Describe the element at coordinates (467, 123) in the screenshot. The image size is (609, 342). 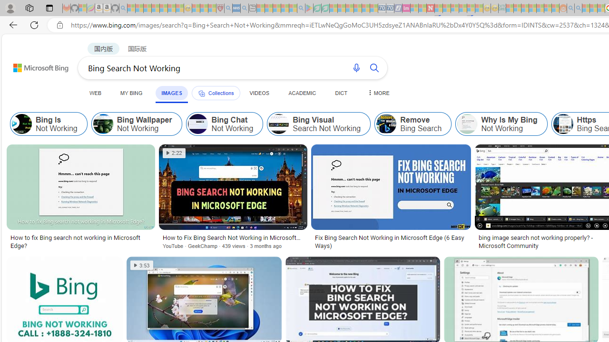
I see `Why Is My Bing Not Working` at that location.